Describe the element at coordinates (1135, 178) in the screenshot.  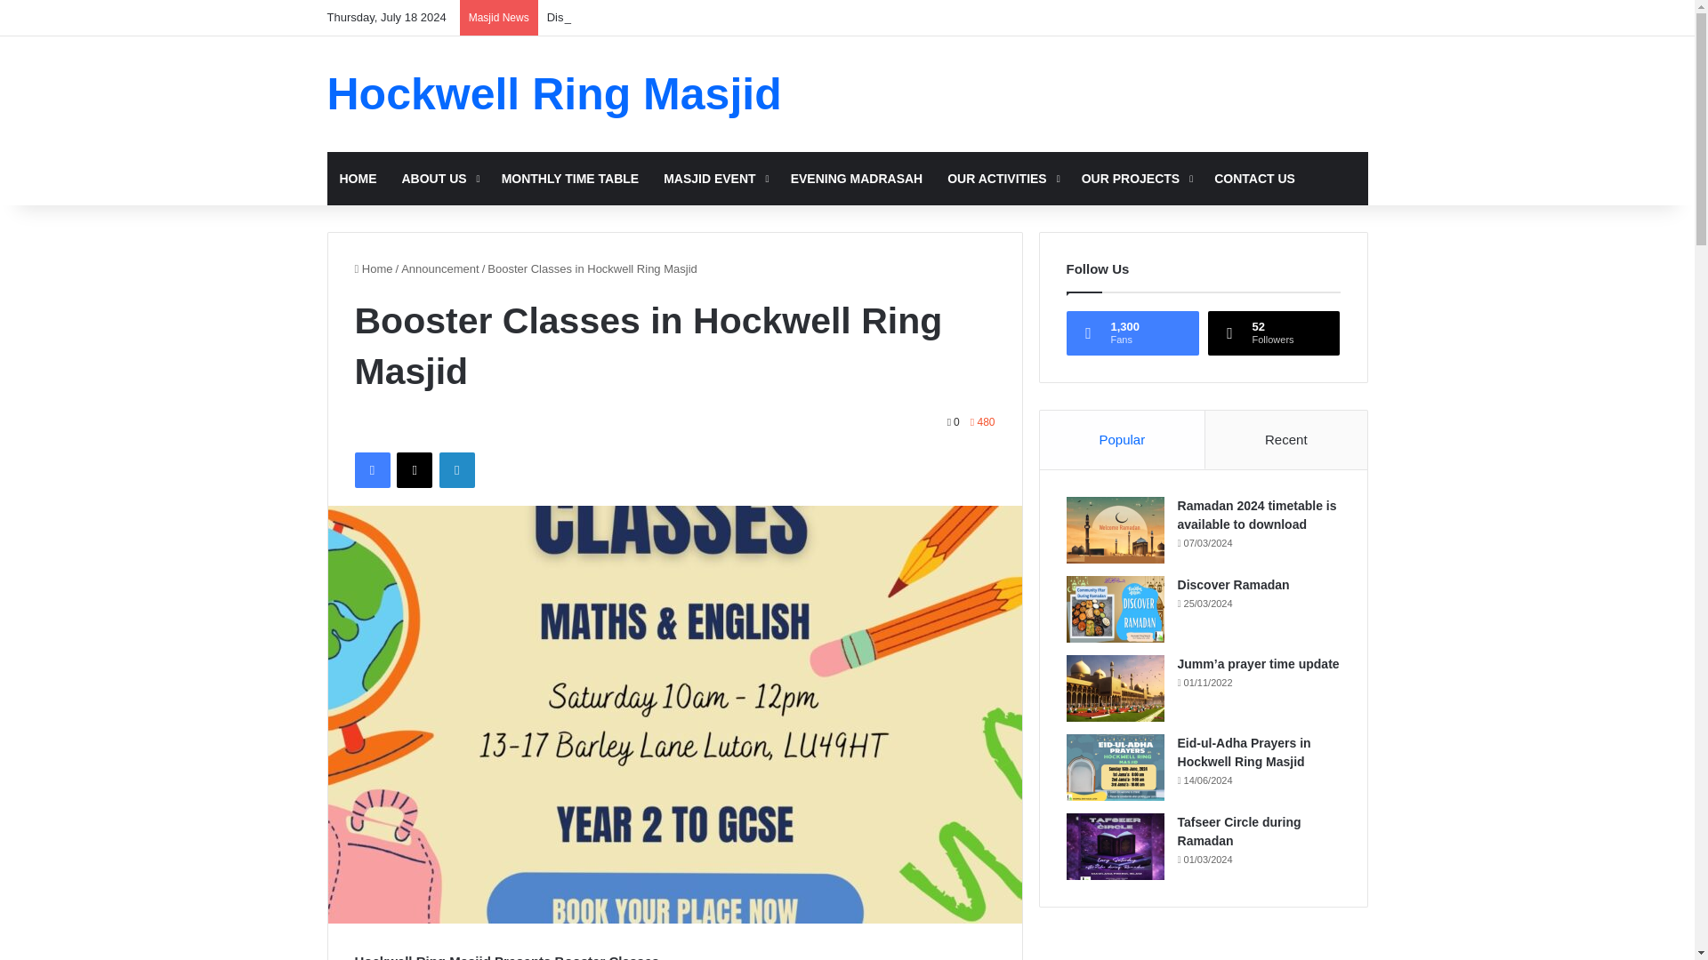
I see `OUR PROJECTS` at that location.